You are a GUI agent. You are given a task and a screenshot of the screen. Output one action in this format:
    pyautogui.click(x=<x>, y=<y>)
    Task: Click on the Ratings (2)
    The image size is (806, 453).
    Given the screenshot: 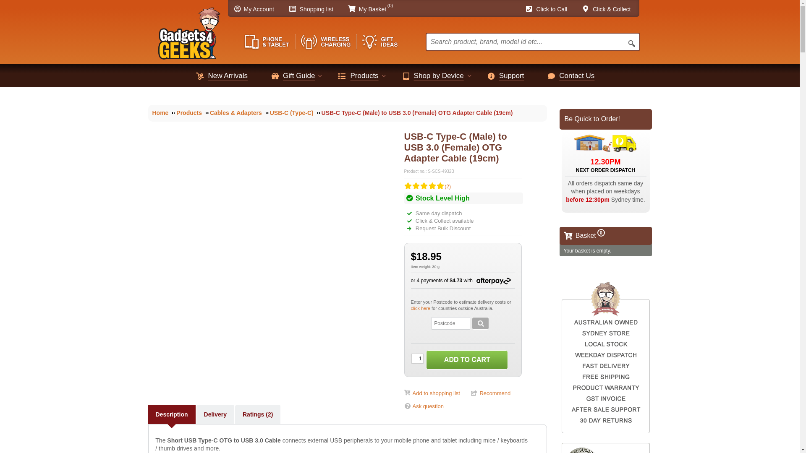 What is the action you would take?
    pyautogui.click(x=258, y=414)
    